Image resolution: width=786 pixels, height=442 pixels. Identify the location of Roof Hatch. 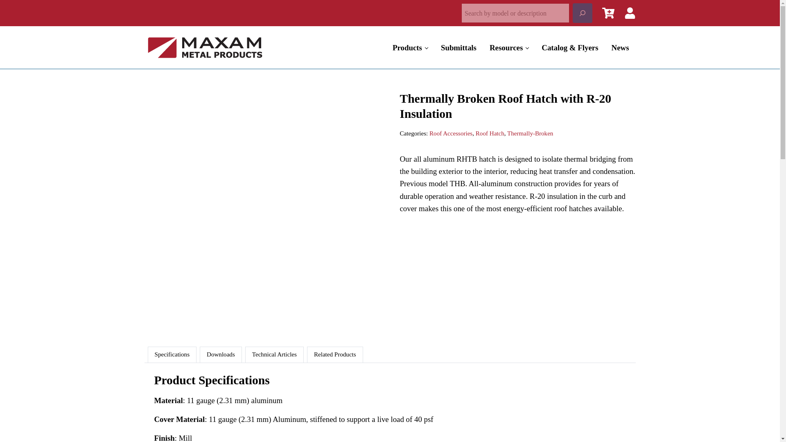
(490, 133).